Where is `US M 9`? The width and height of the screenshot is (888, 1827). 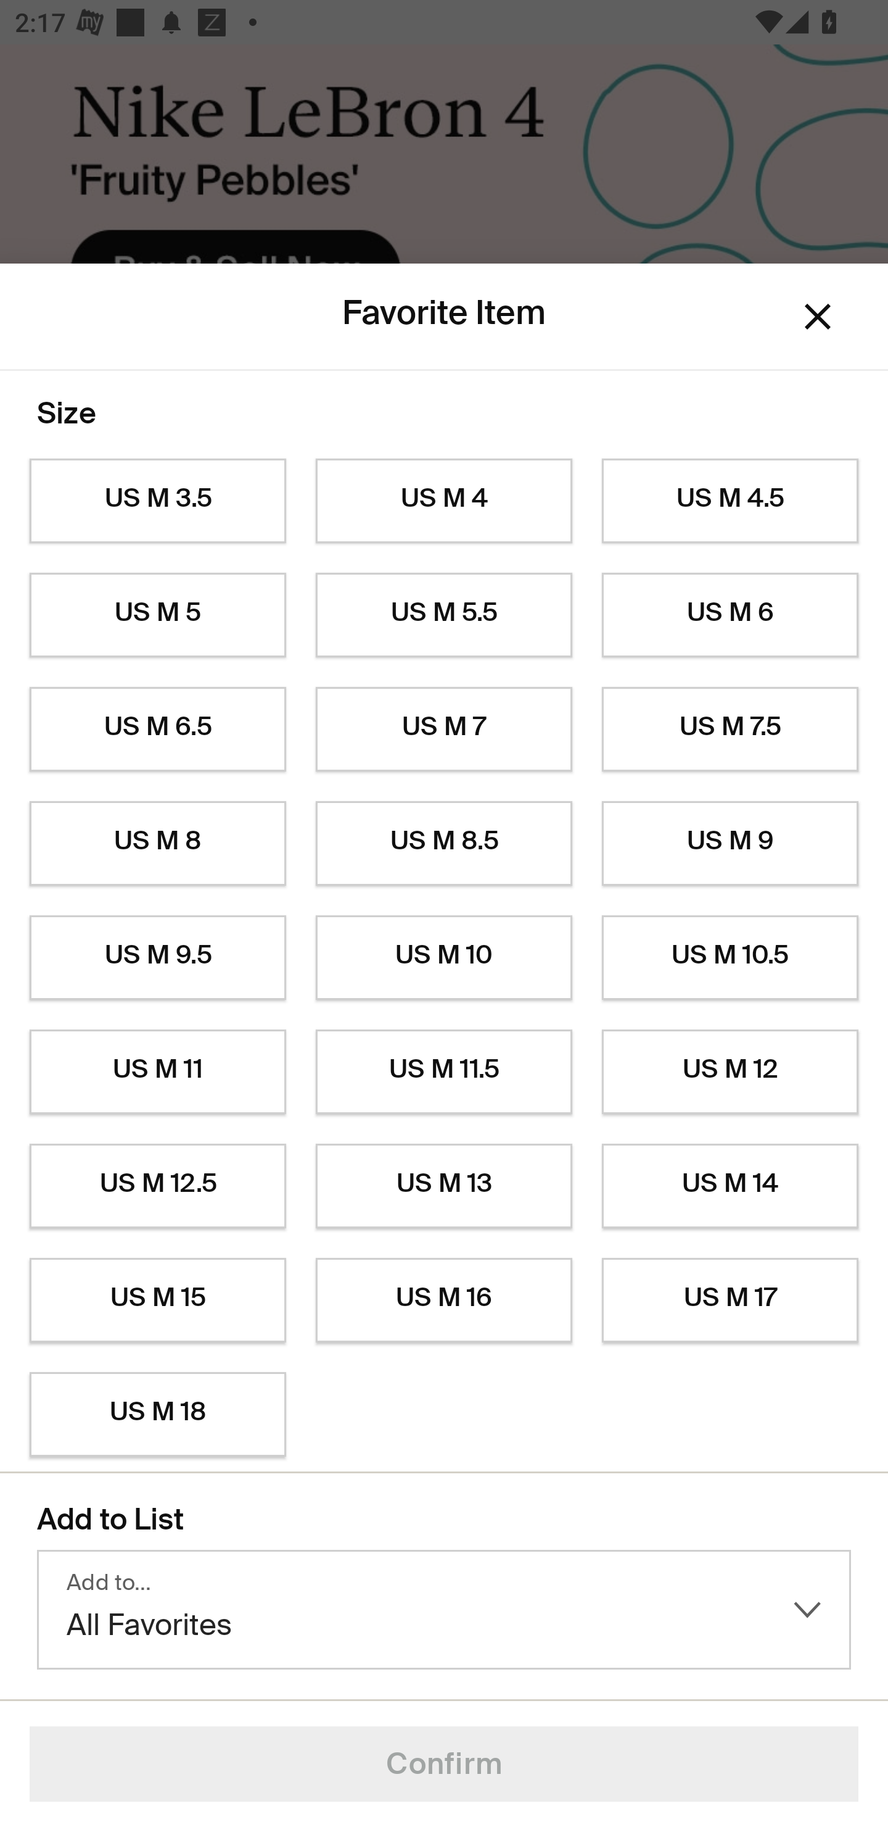
US M 9 is located at coordinates (730, 844).